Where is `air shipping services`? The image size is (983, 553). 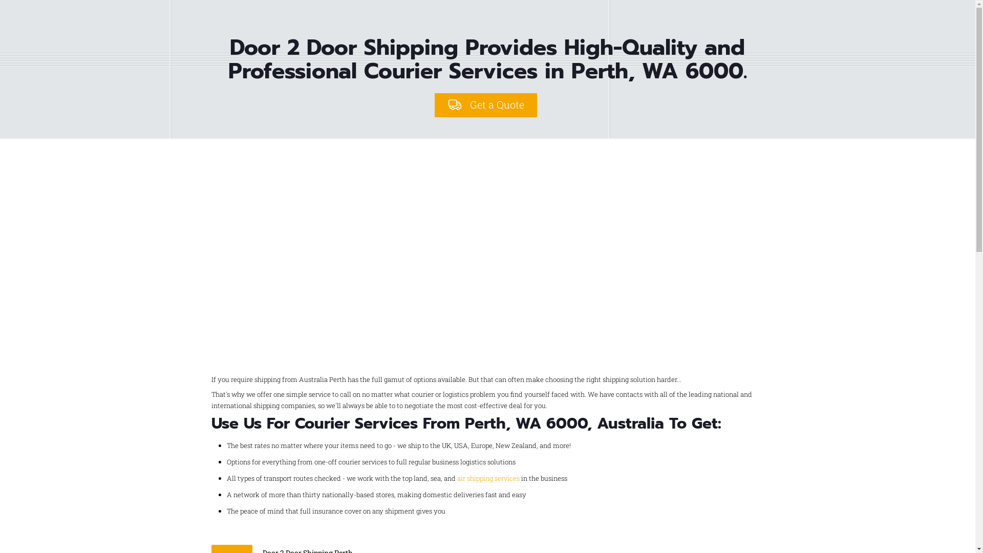 air shipping services is located at coordinates (488, 478).